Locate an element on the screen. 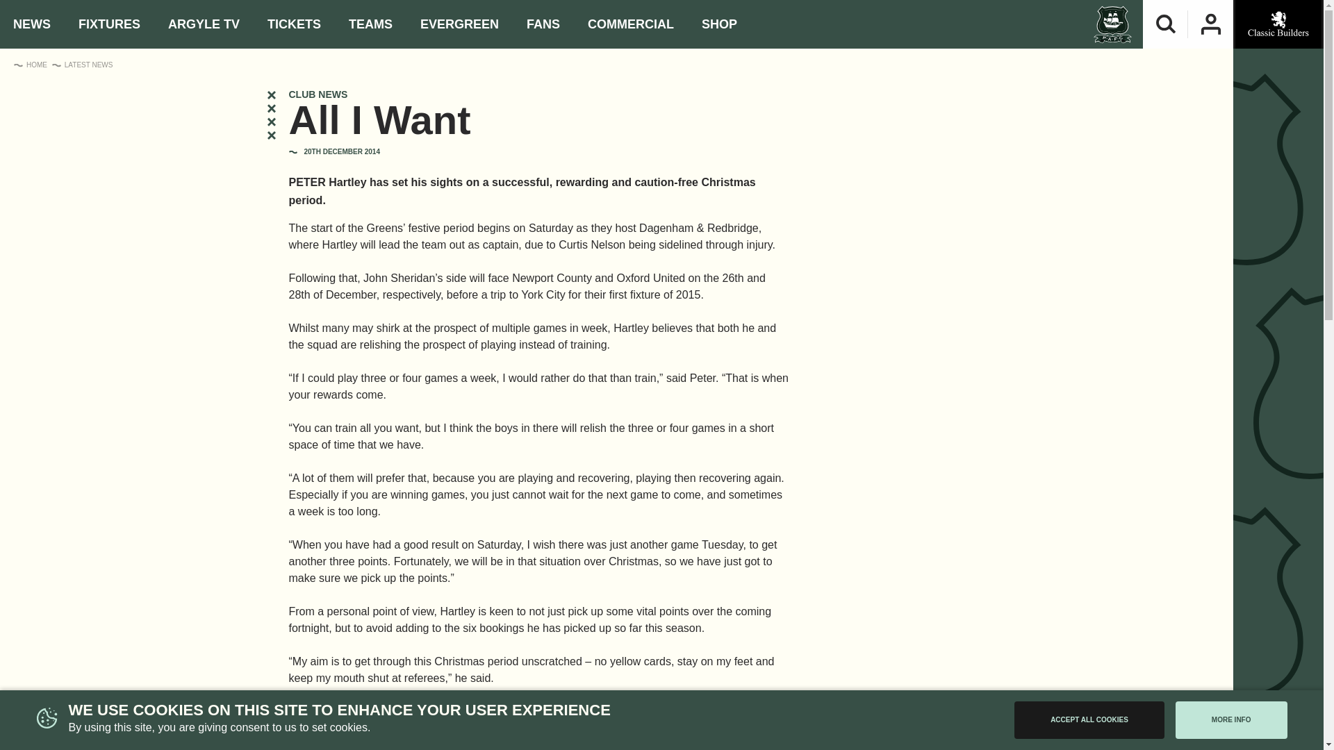 The width and height of the screenshot is (1334, 750). ARGYLE TV is located at coordinates (204, 24).